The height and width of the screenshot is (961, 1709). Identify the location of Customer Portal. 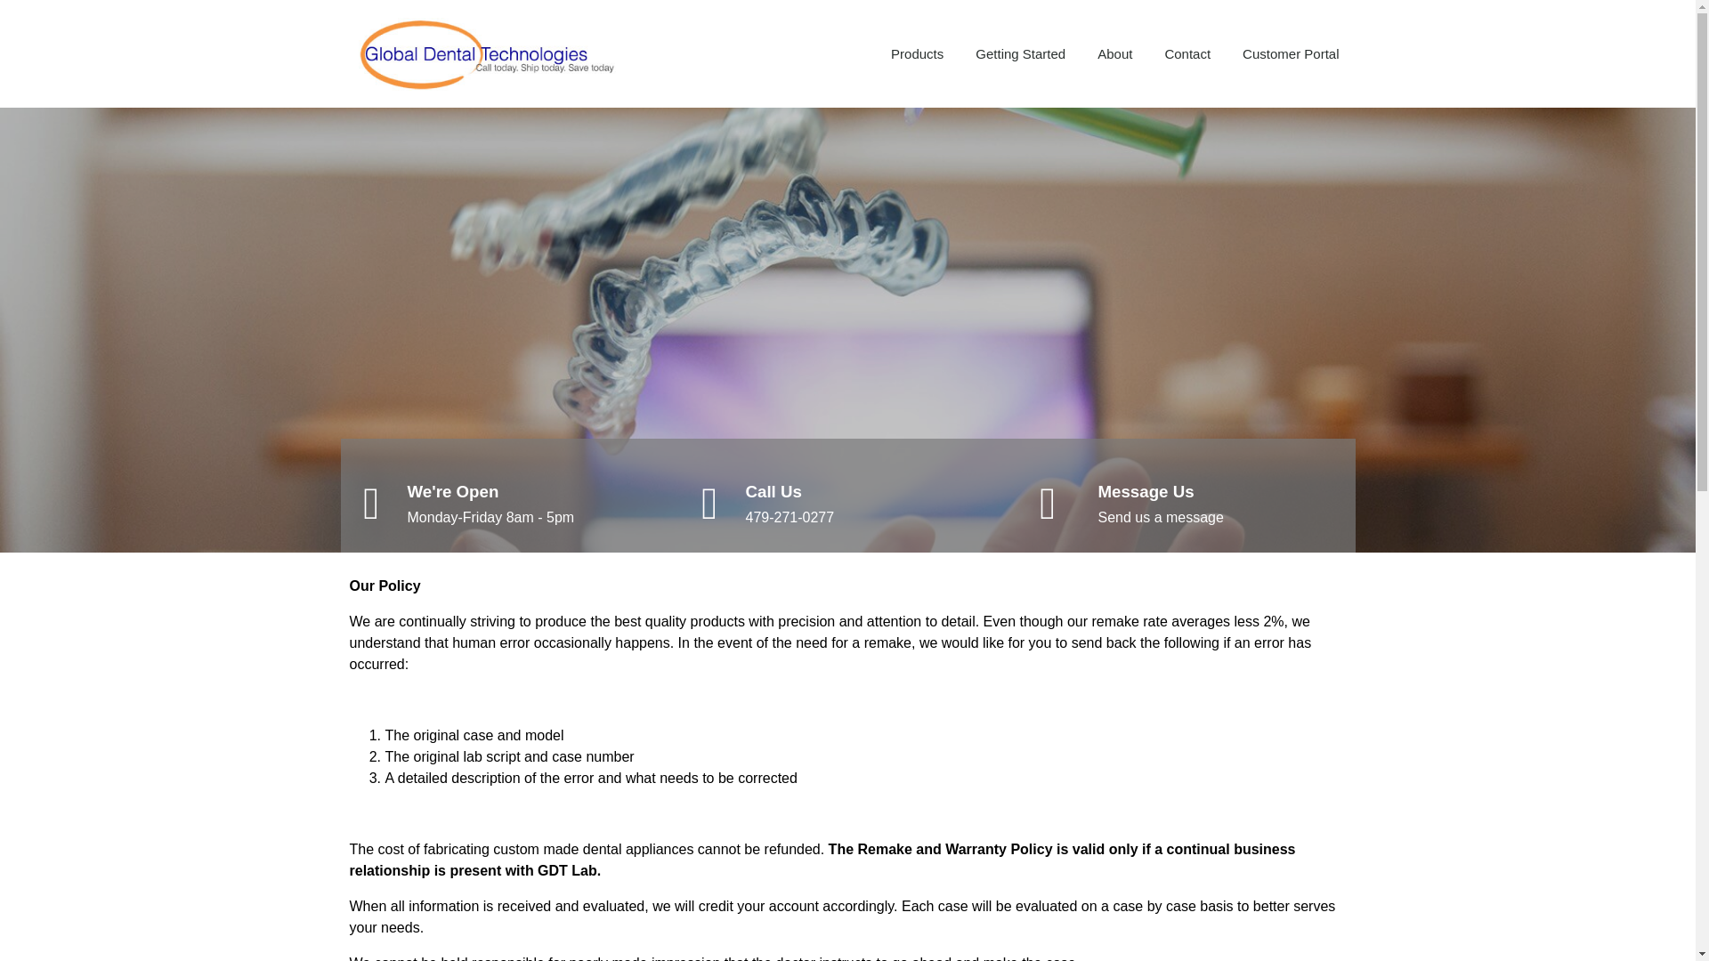
(1291, 53).